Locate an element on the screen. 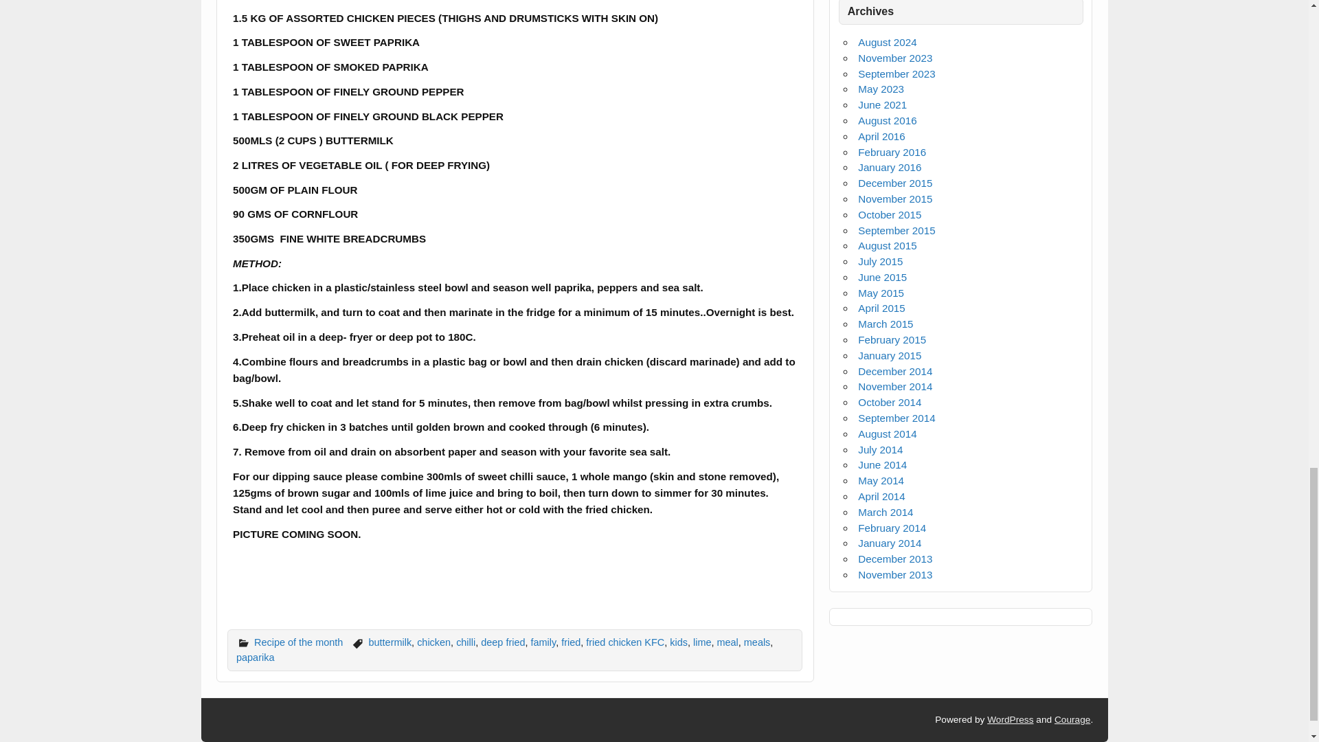 The width and height of the screenshot is (1319, 742). November 2023 is located at coordinates (895, 58).